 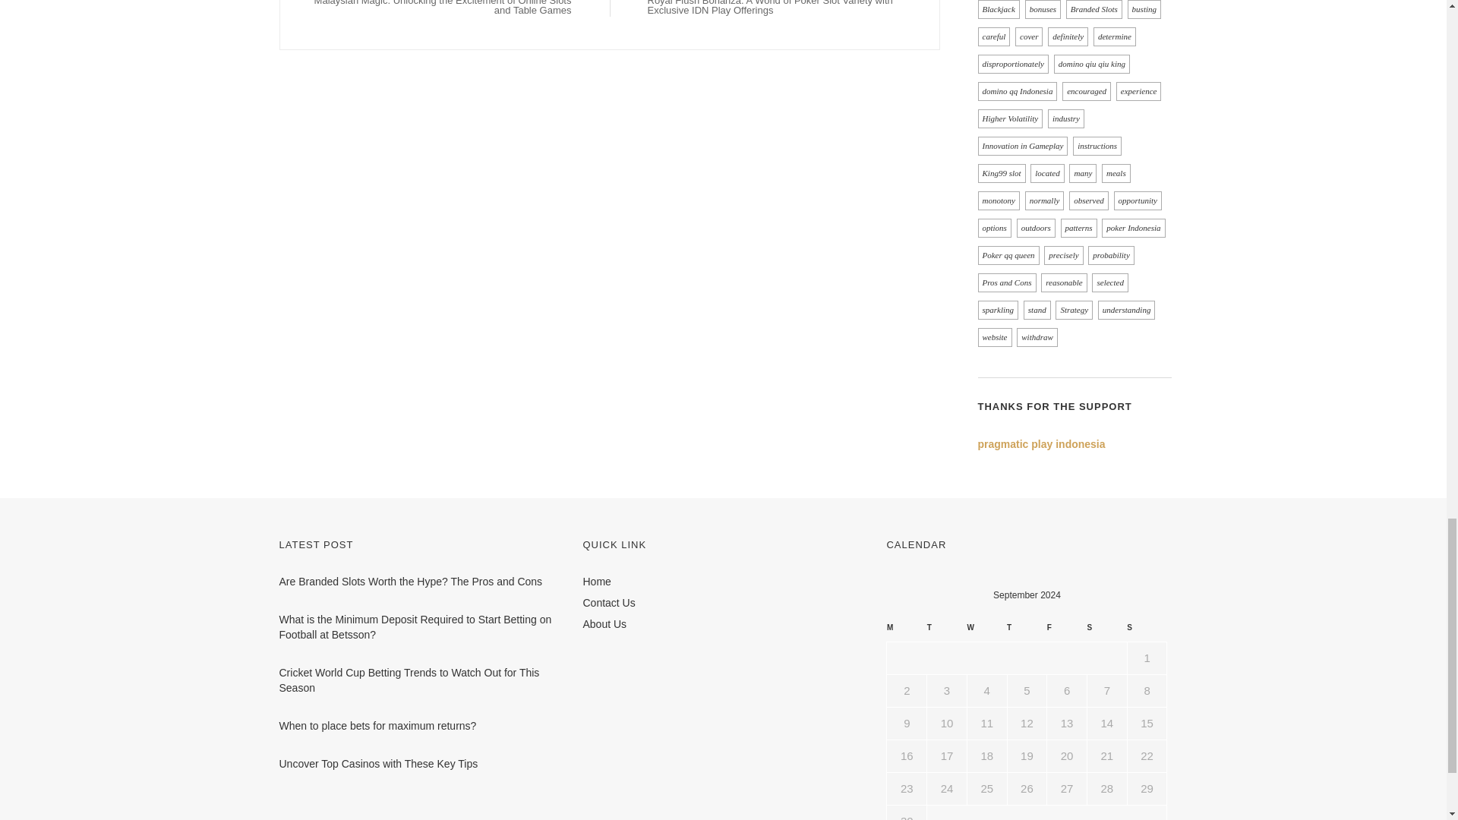 What do you see at coordinates (1027, 631) in the screenshot?
I see `Thursday` at bounding box center [1027, 631].